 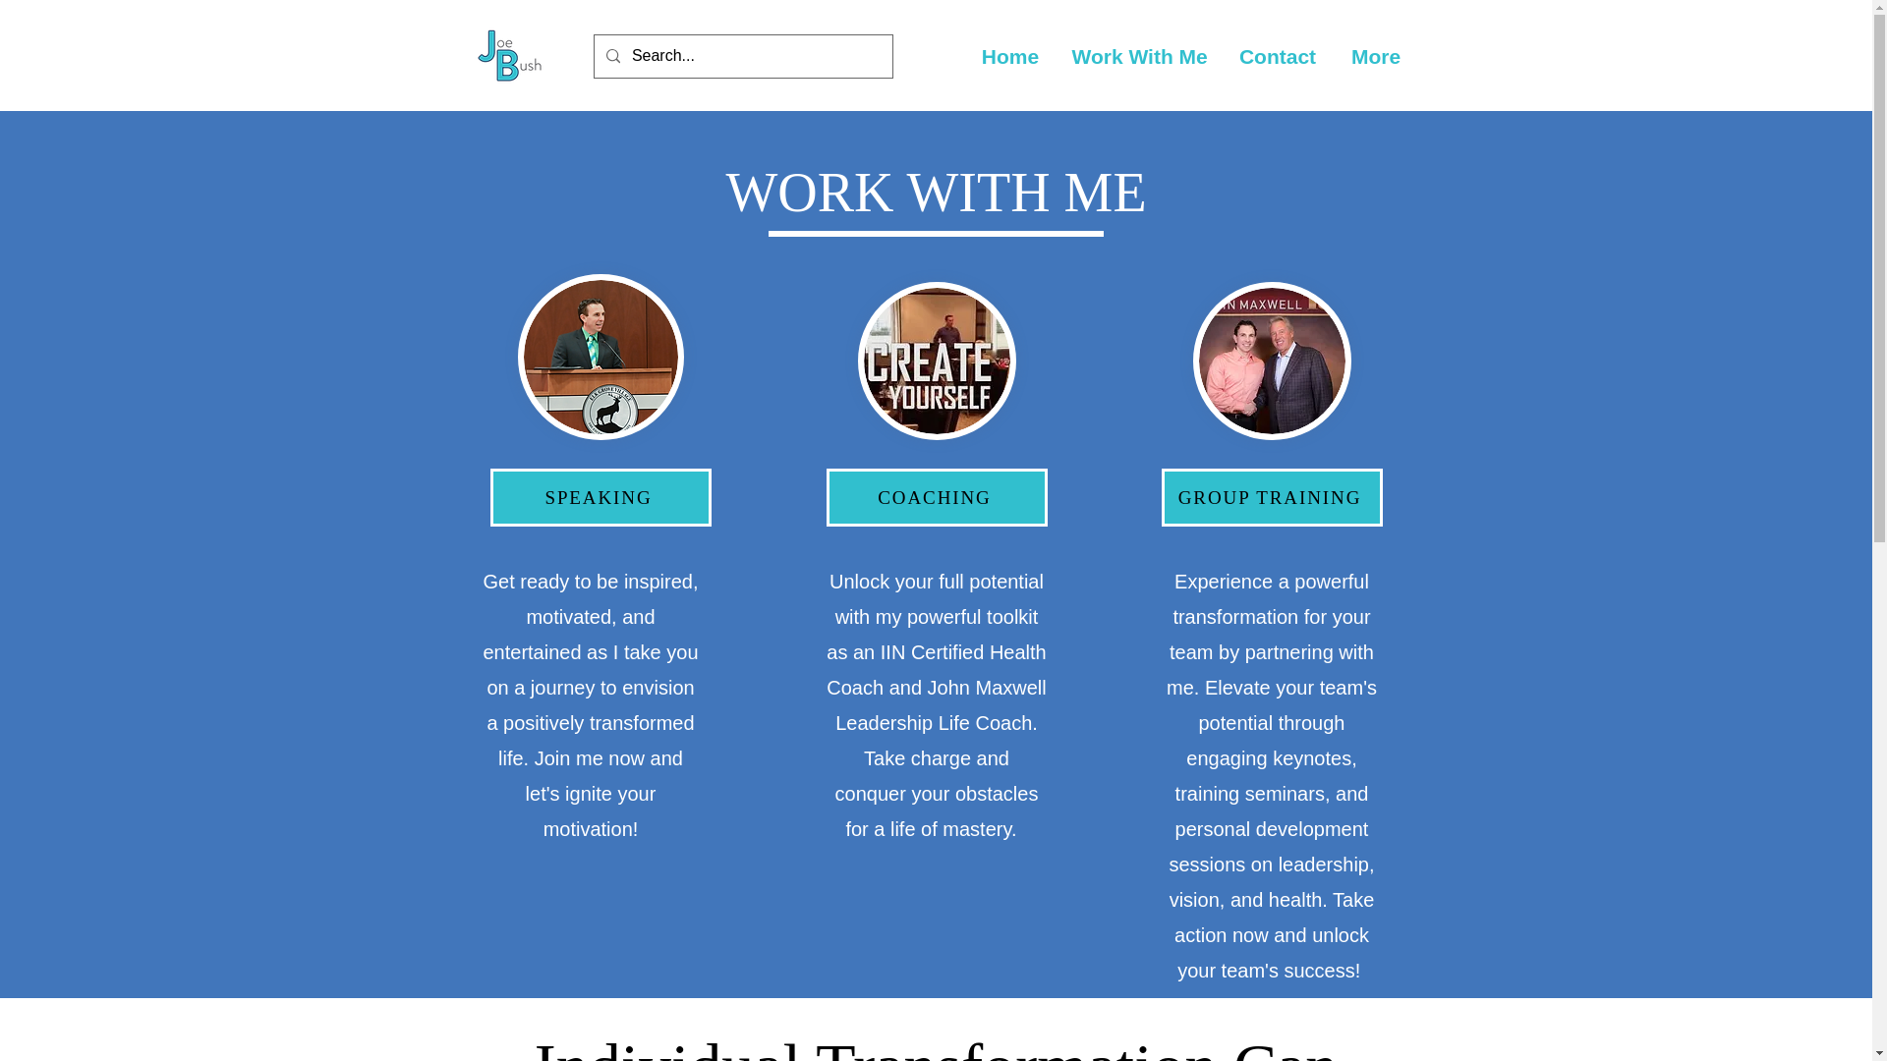 What do you see at coordinates (1272, 497) in the screenshot?
I see `GROUP TRAINING` at bounding box center [1272, 497].